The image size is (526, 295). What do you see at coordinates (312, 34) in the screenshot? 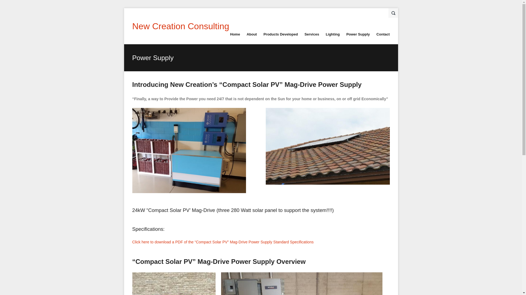
I see `Services` at bounding box center [312, 34].